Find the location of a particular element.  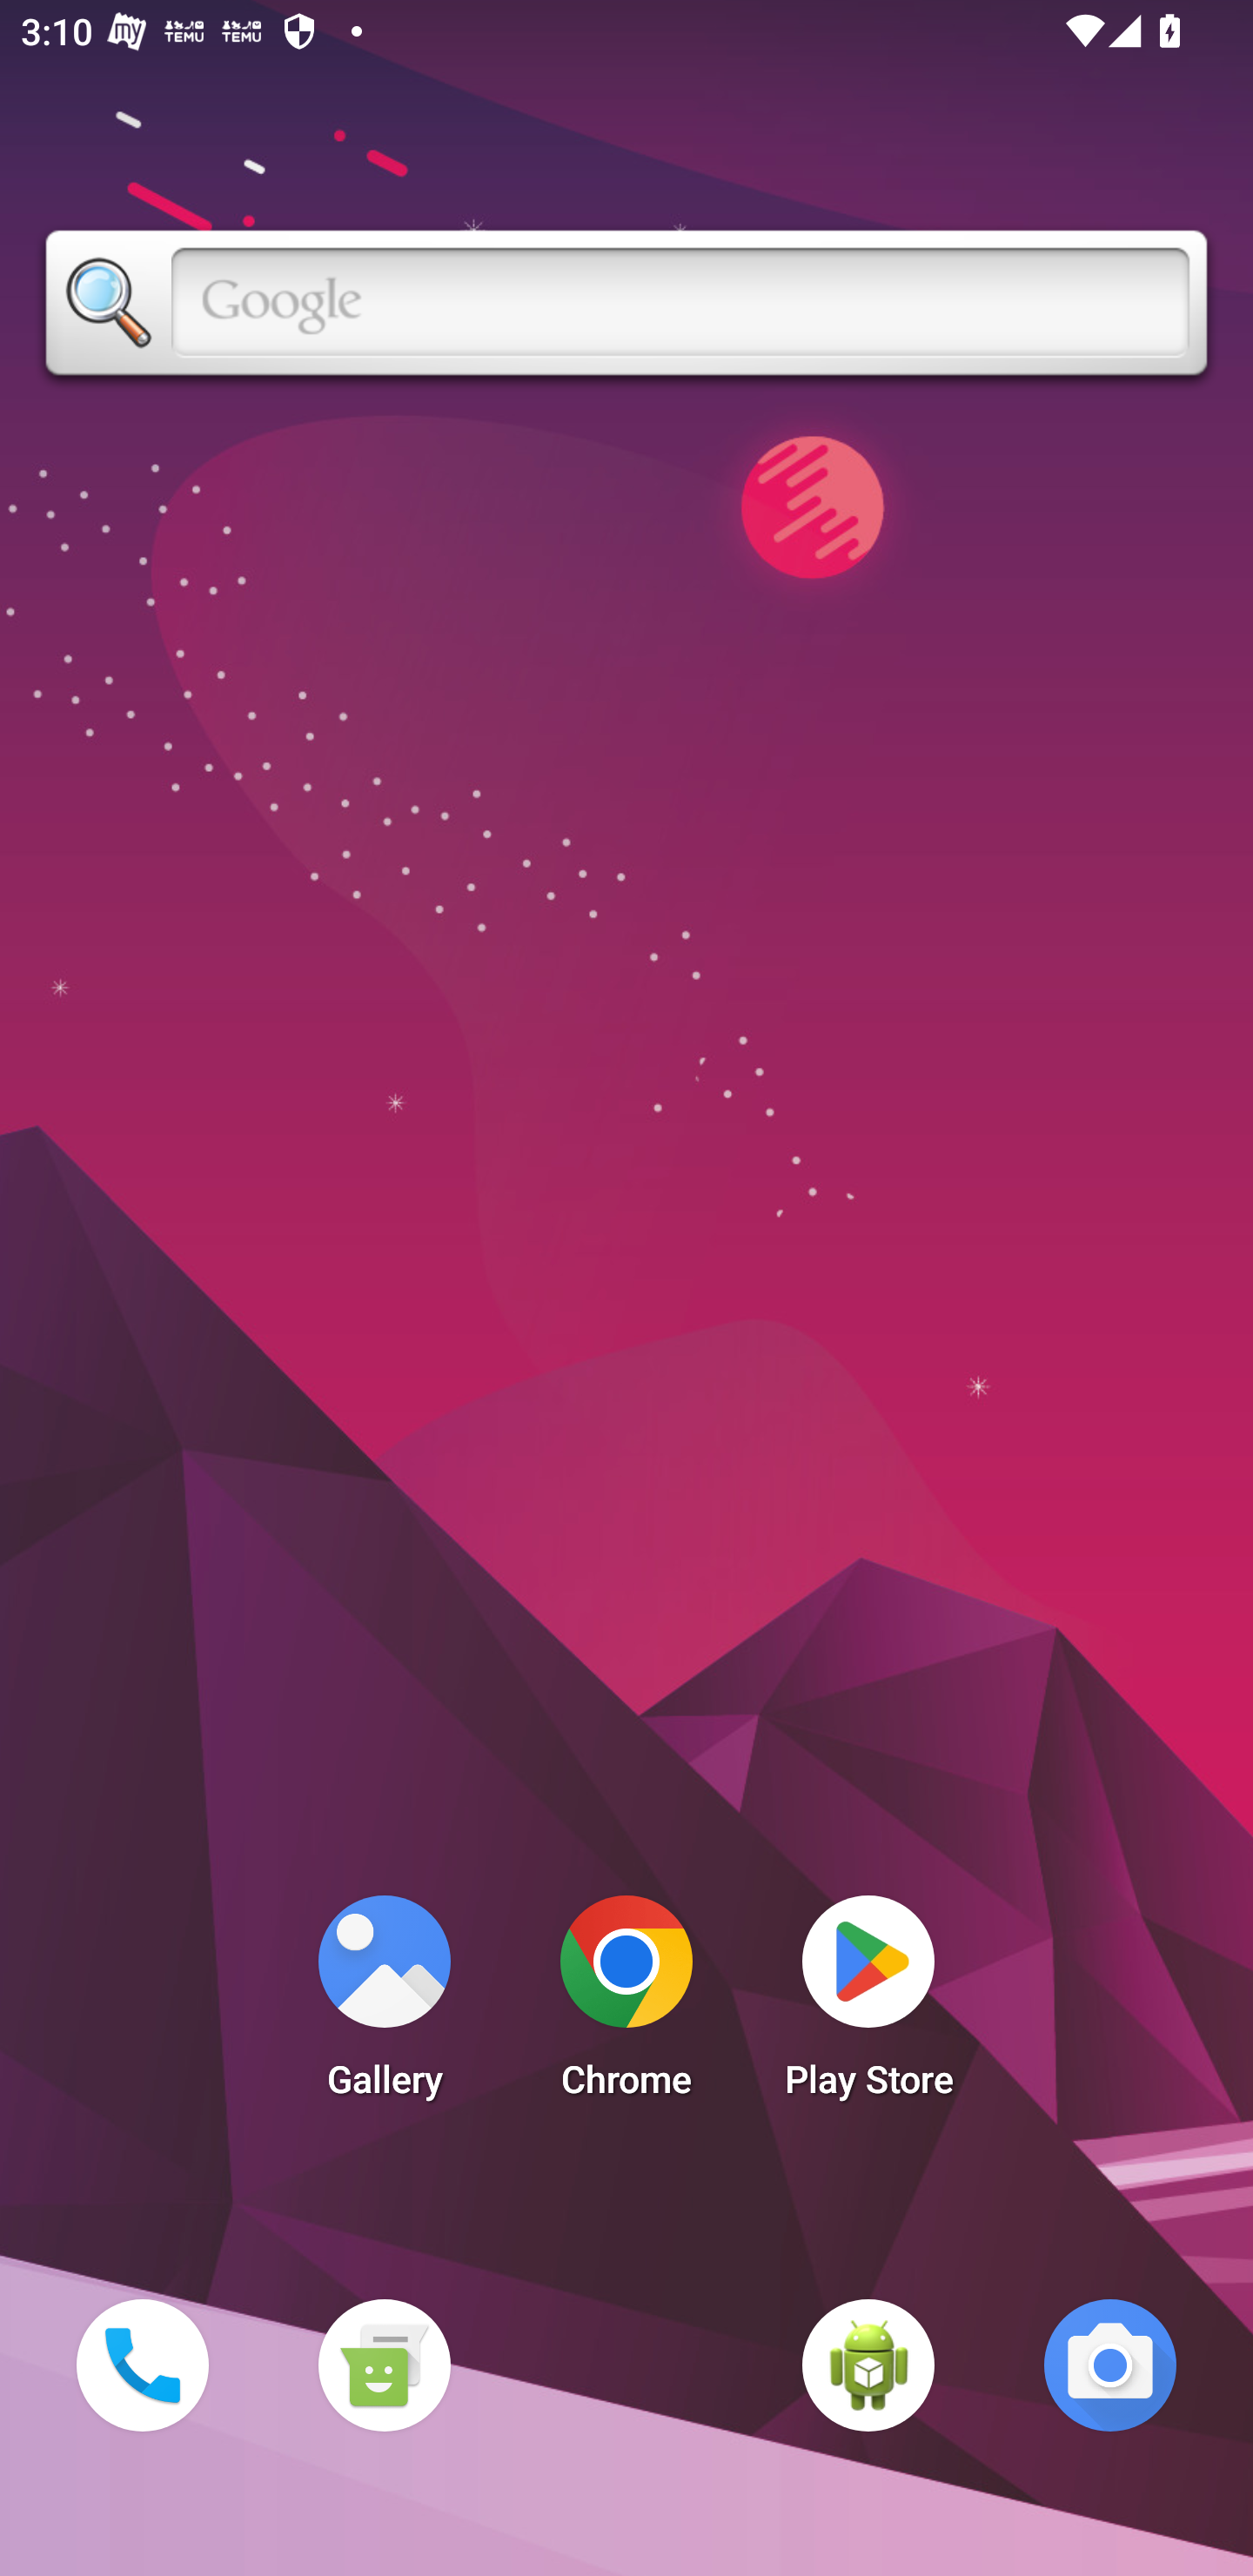

Camera is located at coordinates (1110, 2365).